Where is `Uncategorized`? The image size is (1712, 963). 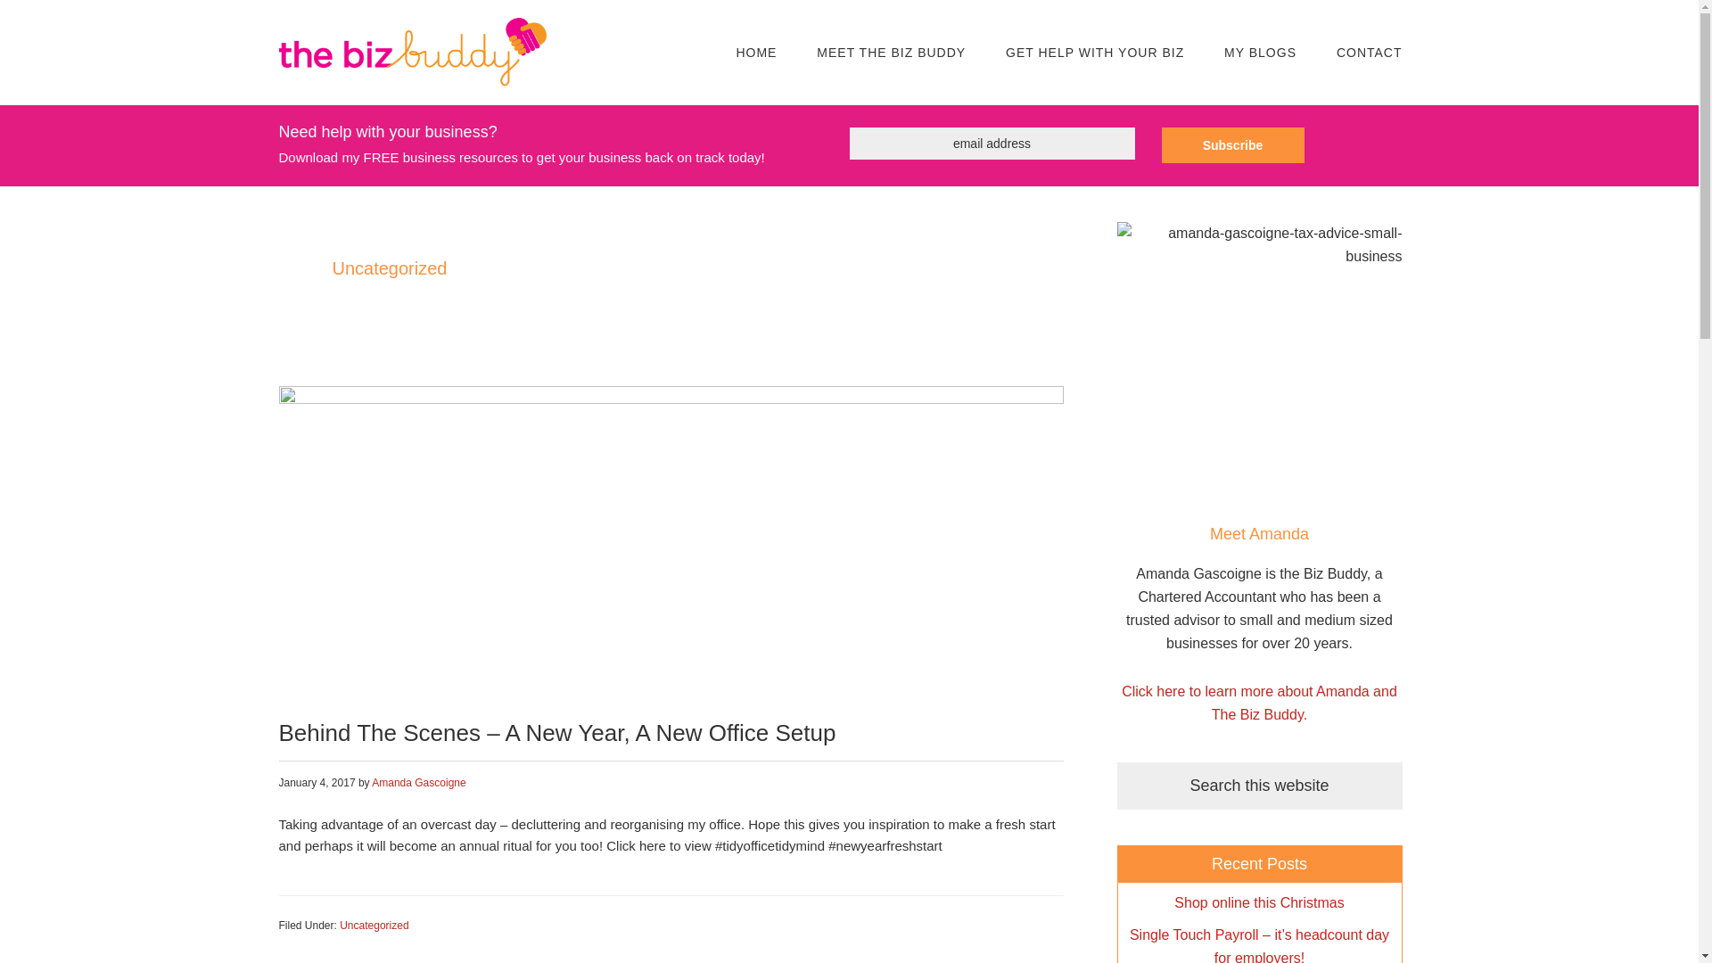
Uncategorized is located at coordinates (374, 926).